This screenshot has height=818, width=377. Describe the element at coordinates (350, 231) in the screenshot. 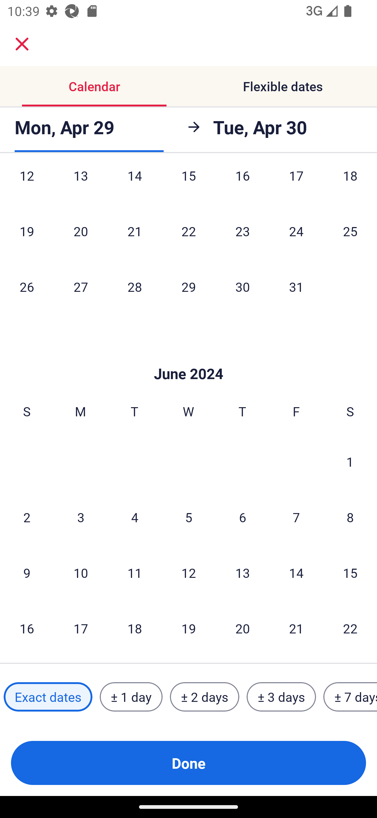

I see `25 Saturday, May 25, 2024` at that location.